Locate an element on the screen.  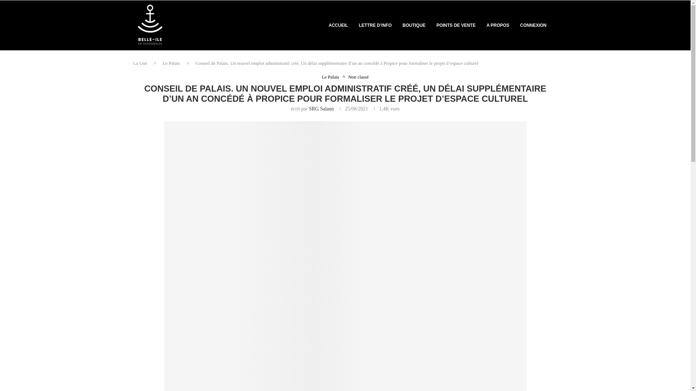
POINTS DE VENTE is located at coordinates (456, 25).